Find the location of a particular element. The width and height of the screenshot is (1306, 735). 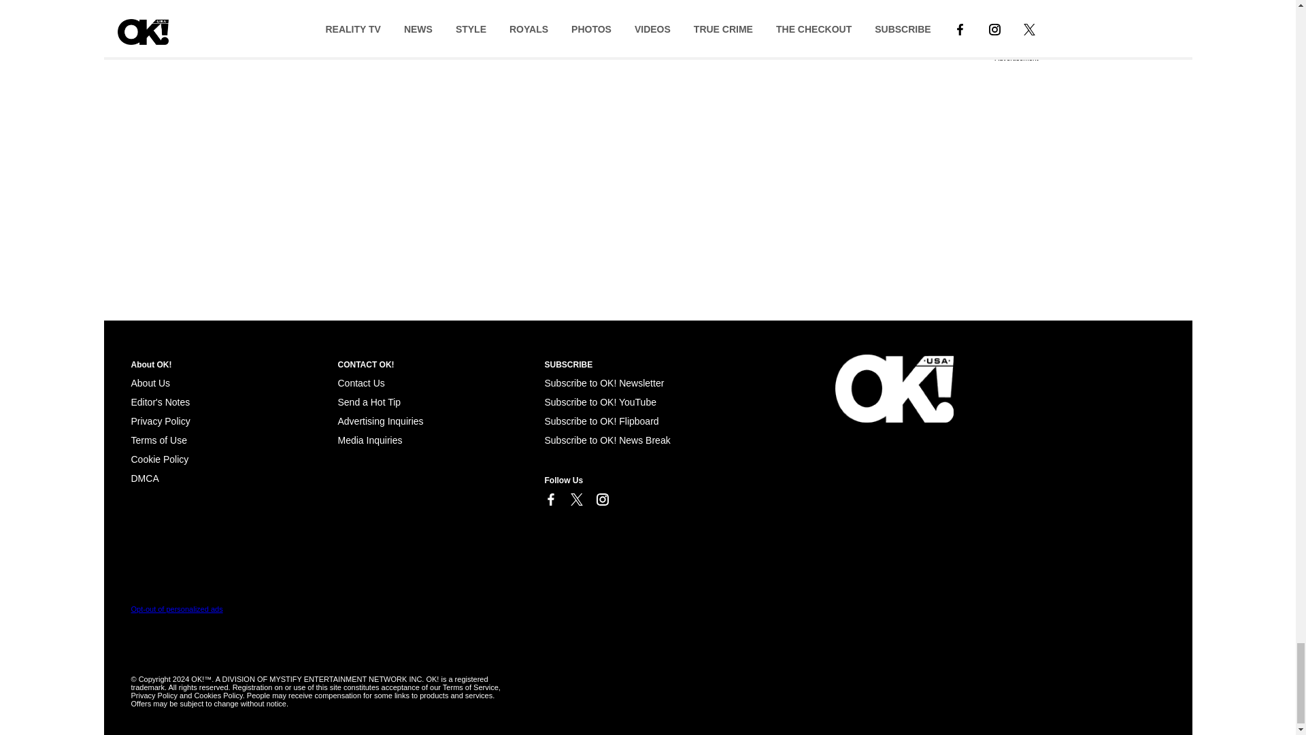

Media Inquiries is located at coordinates (369, 440).